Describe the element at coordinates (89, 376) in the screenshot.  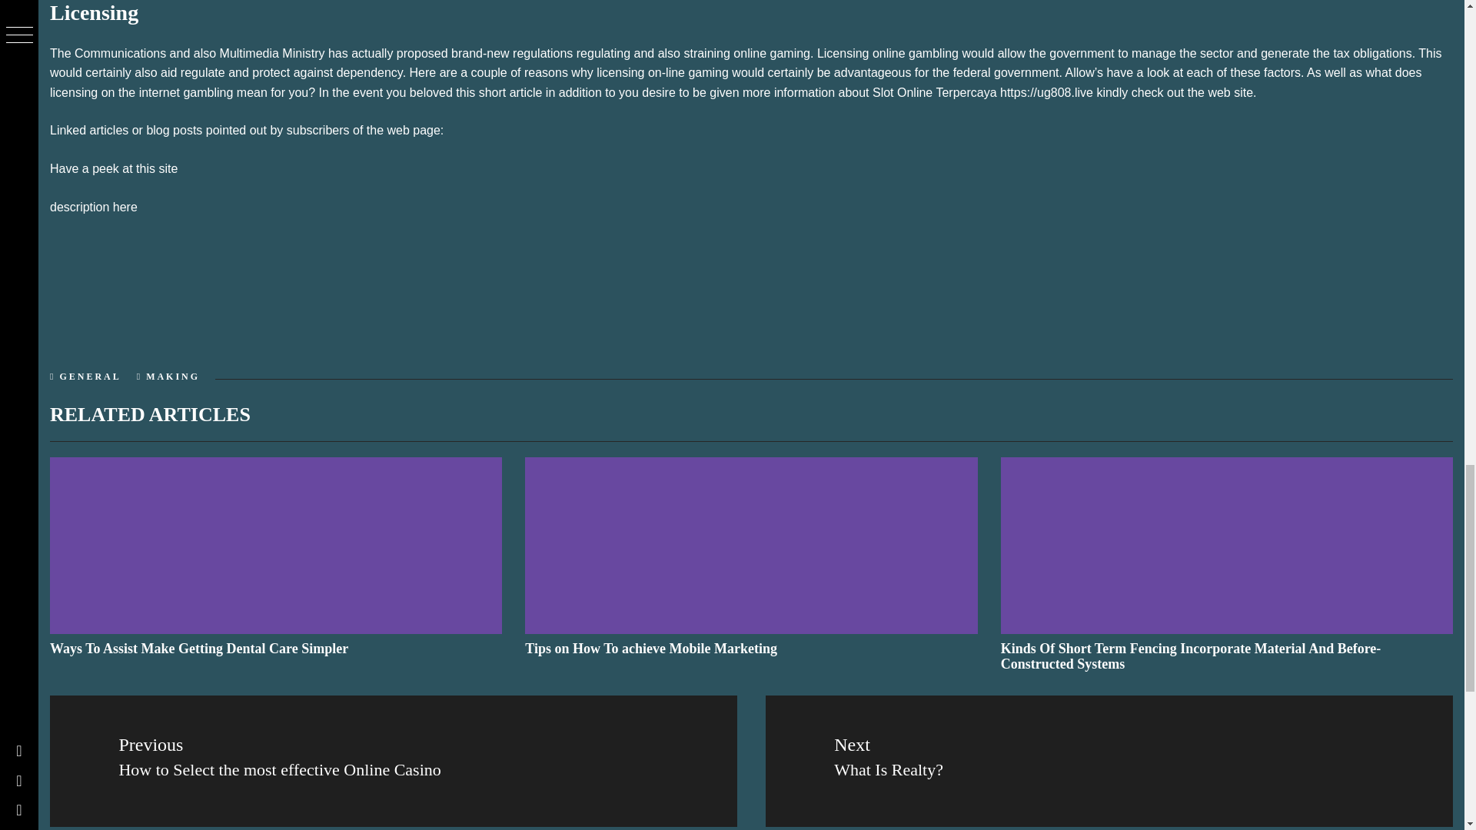
I see `GENERAL` at that location.